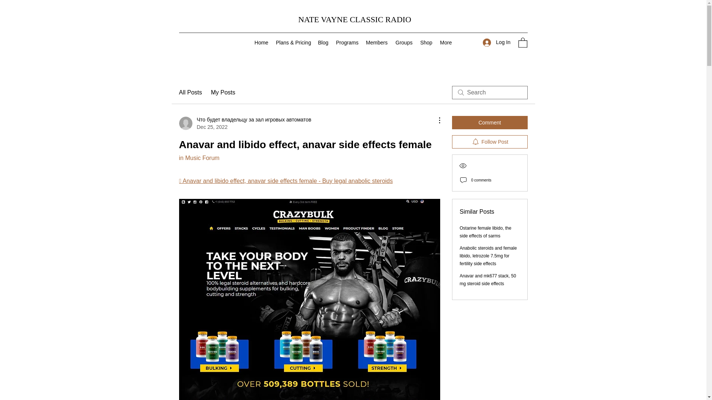  Describe the element at coordinates (261, 42) in the screenshot. I see `Home` at that location.